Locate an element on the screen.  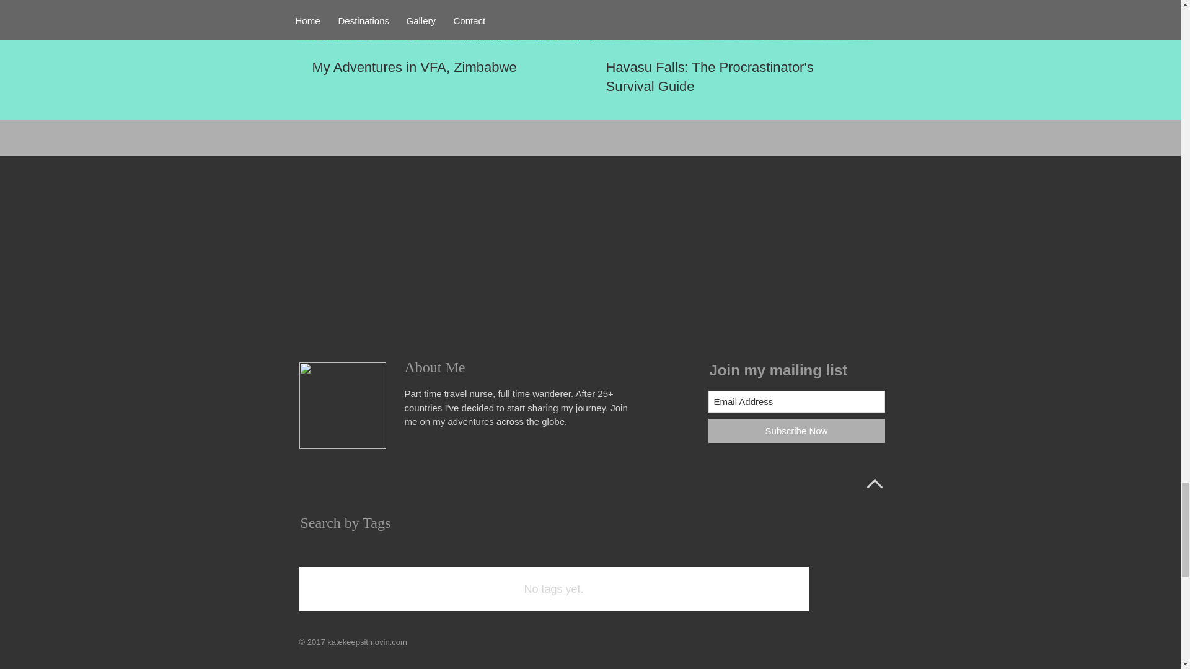
My Adventures in VFA, Zimbabwe is located at coordinates (438, 68).